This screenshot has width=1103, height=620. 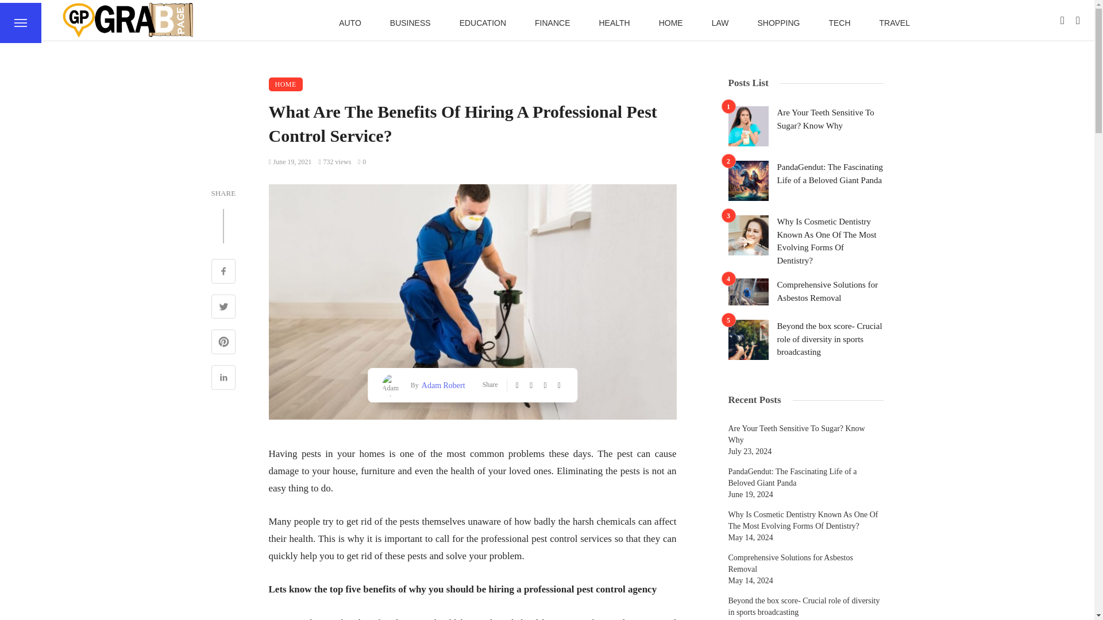 I want to click on 0, so click(x=362, y=162).